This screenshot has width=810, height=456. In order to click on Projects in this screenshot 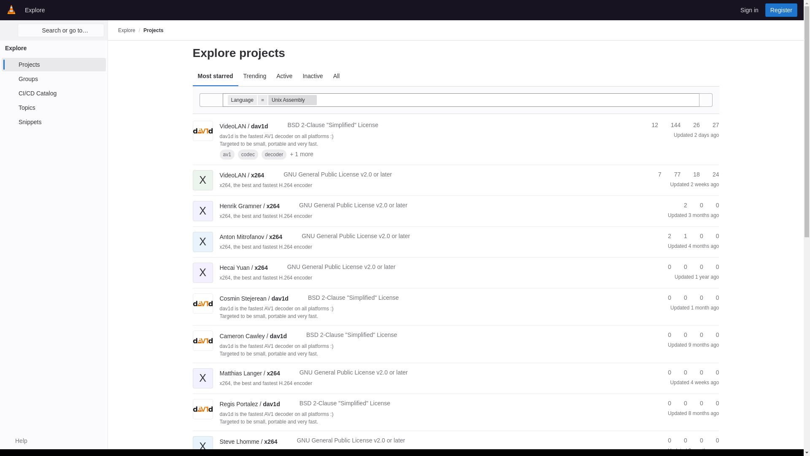, I will do `click(54, 64)`.